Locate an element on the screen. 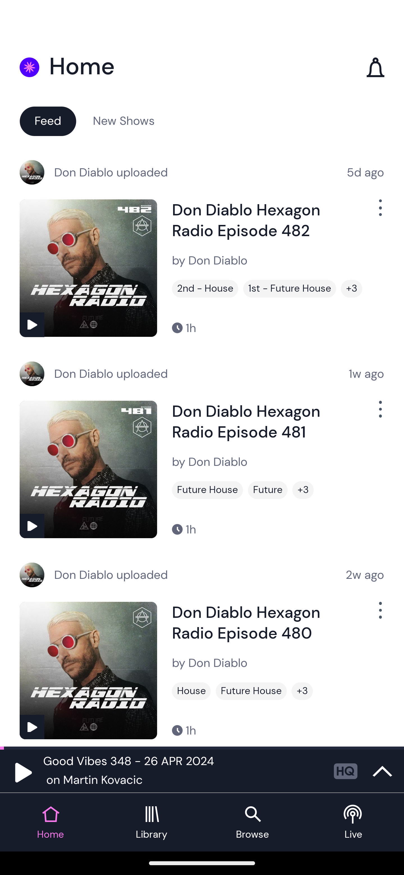  Future House is located at coordinates (207, 490).